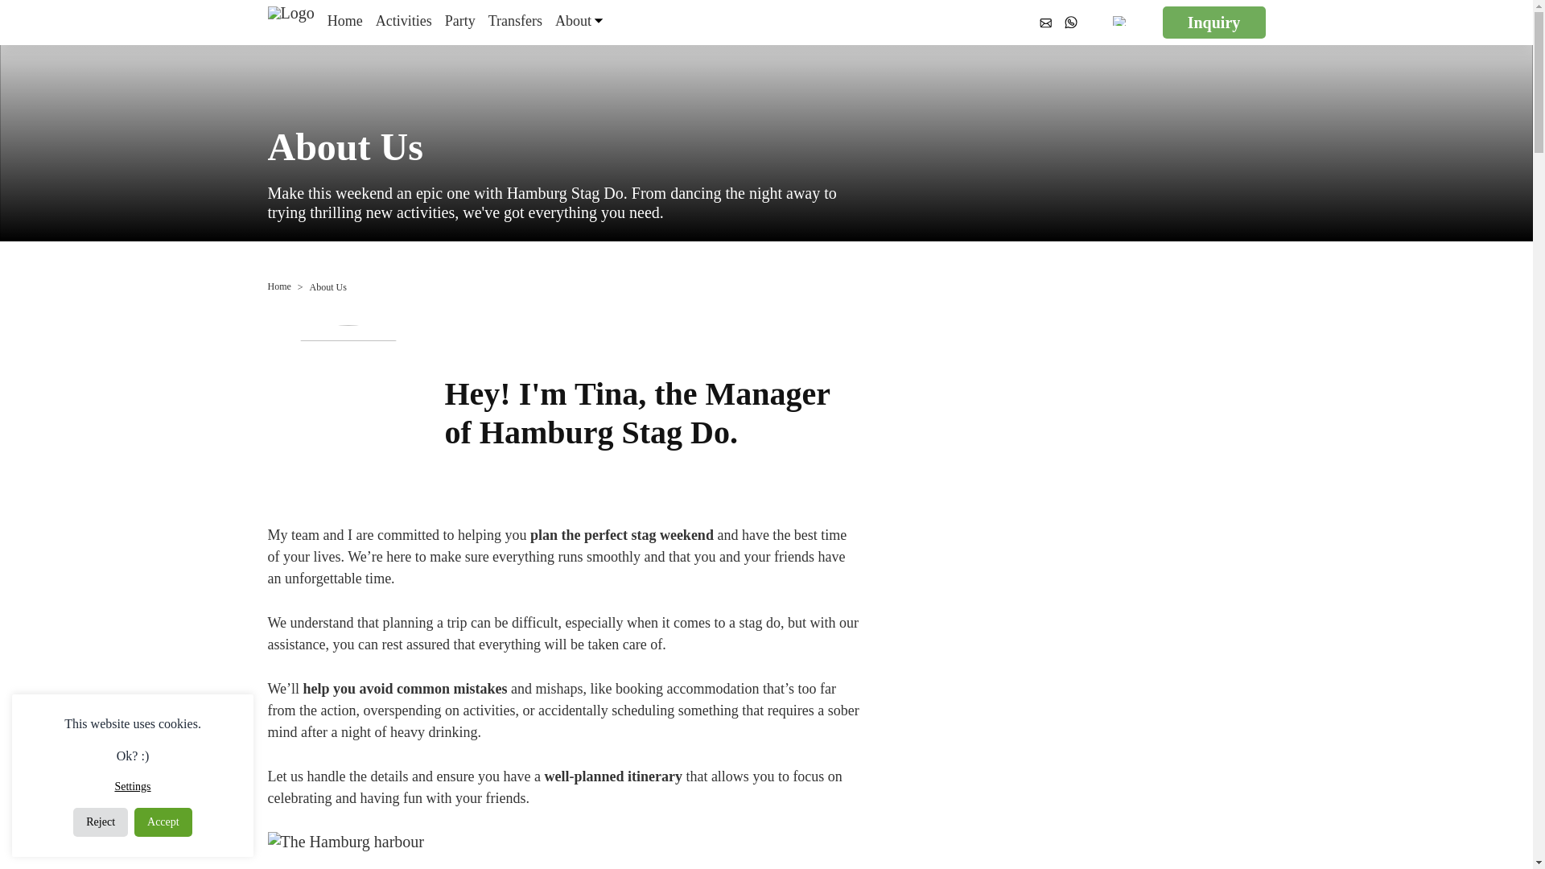 This screenshot has width=1545, height=869. I want to click on Activities, so click(404, 23).